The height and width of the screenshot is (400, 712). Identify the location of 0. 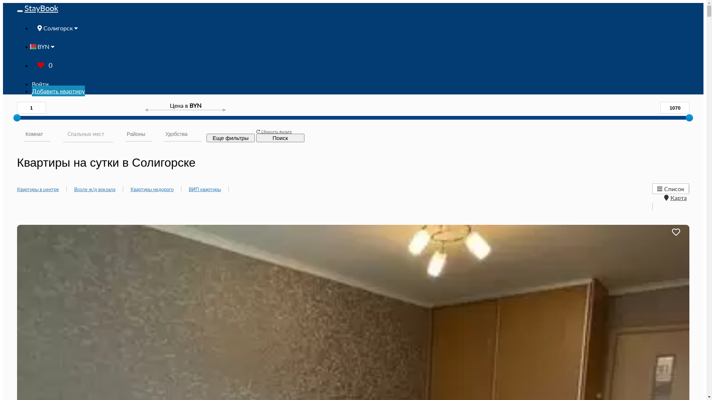
(45, 65).